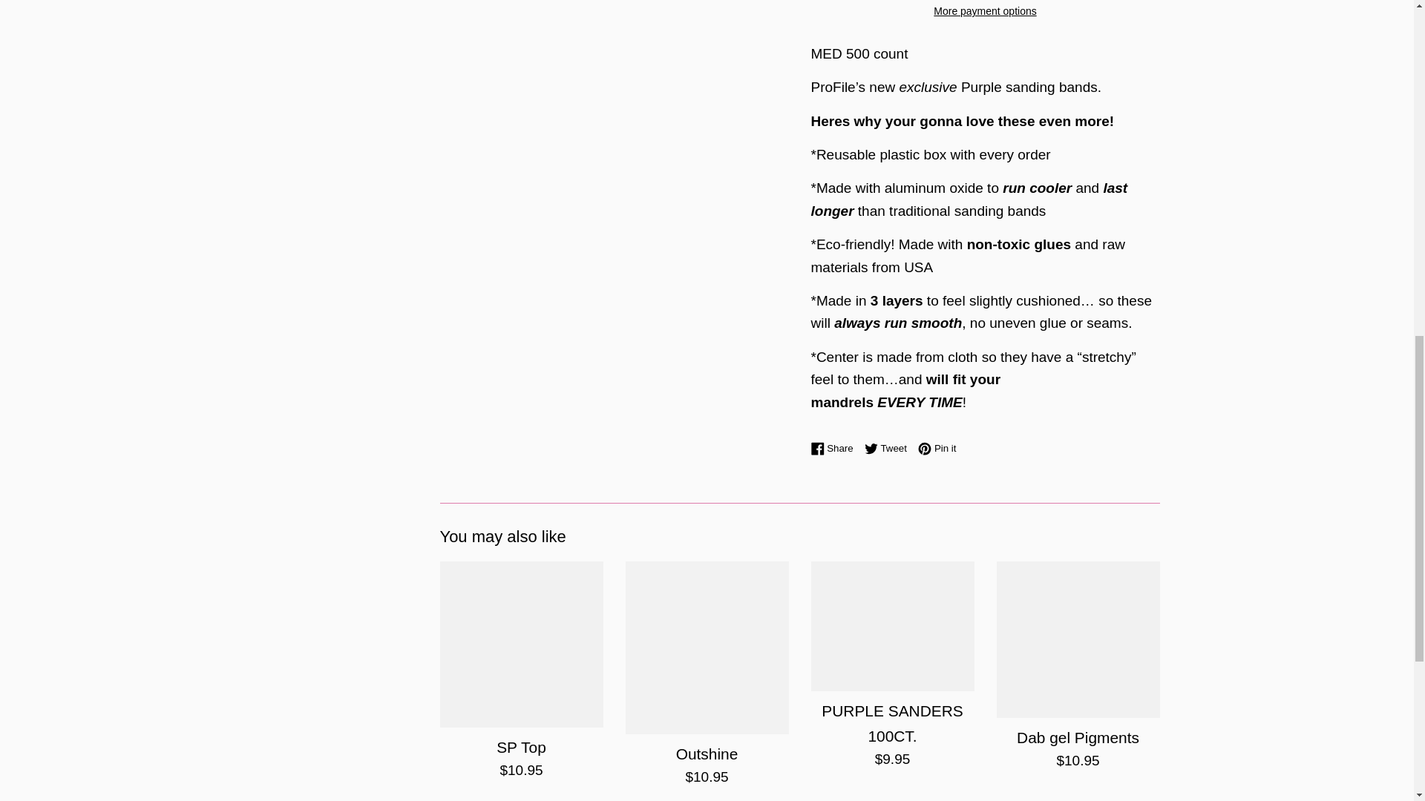 Image resolution: width=1425 pixels, height=801 pixels. Describe the element at coordinates (1078, 639) in the screenshot. I see `Dab gel Pigments` at that location.